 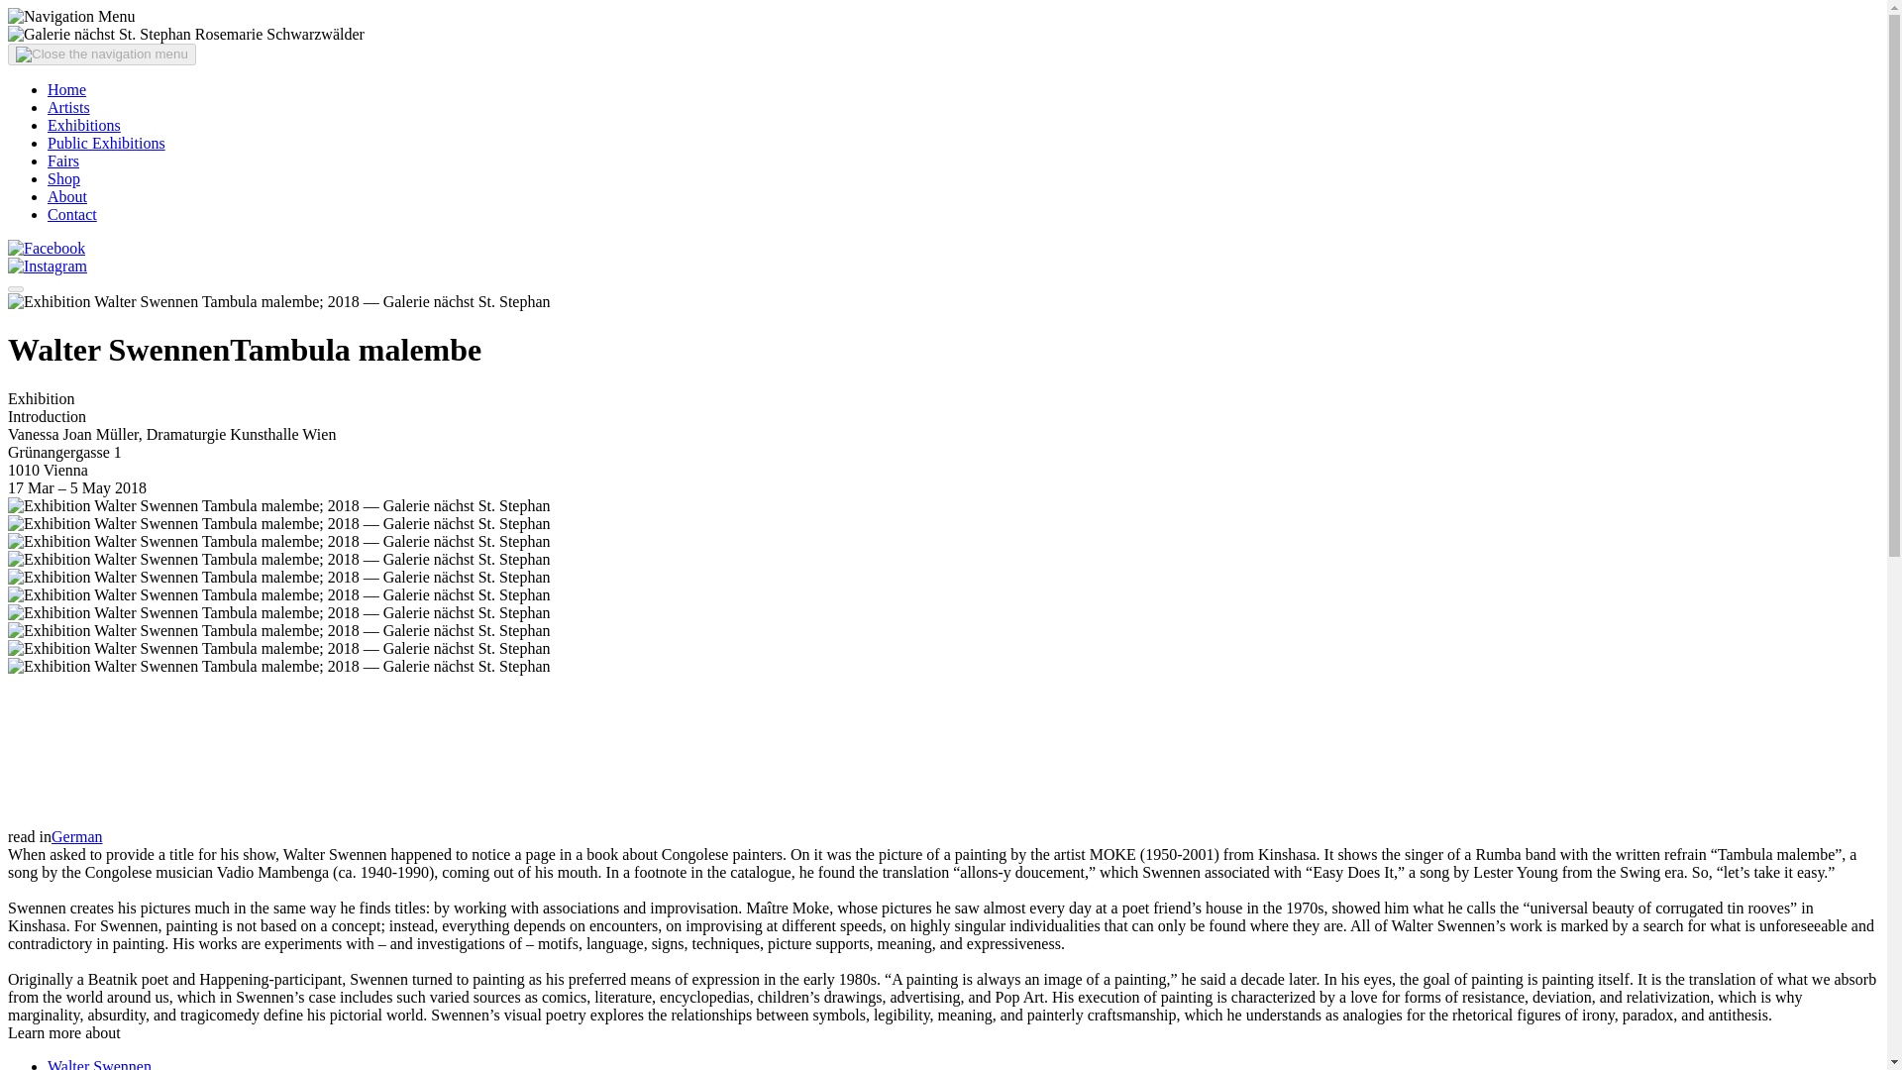 I want to click on Walter Swennen, so click(x=99, y=1064).